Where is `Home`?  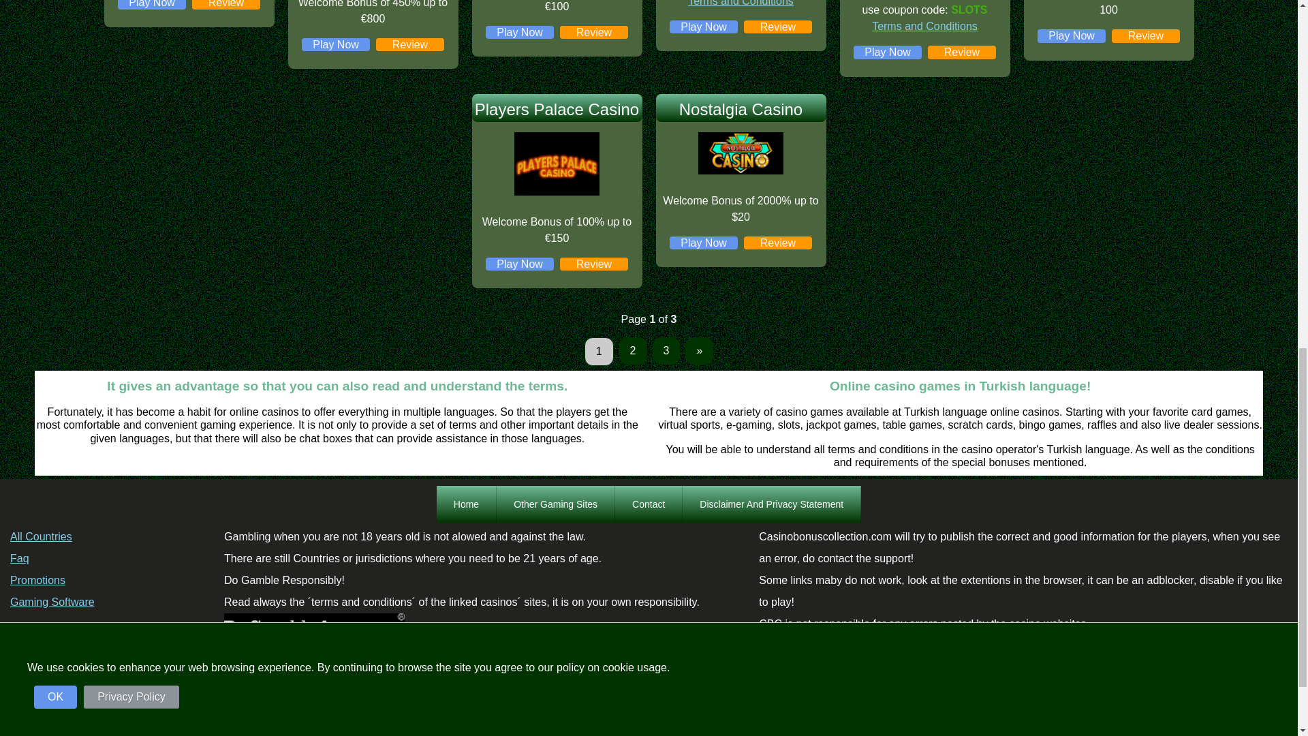
Home is located at coordinates (466, 504).